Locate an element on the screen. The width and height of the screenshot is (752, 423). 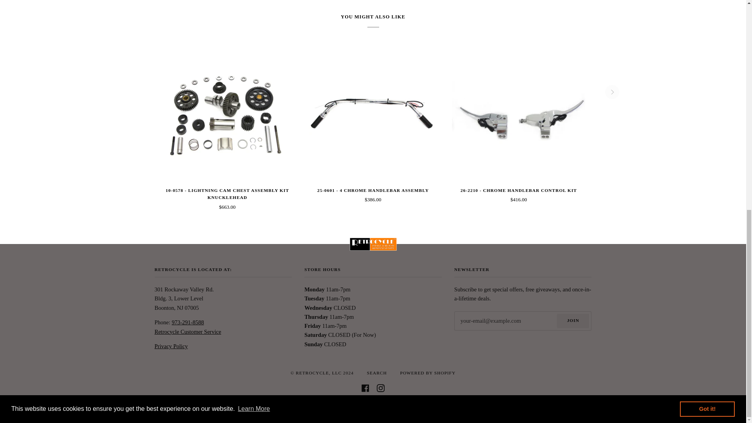
DISCOVER is located at coordinates (338, 407).